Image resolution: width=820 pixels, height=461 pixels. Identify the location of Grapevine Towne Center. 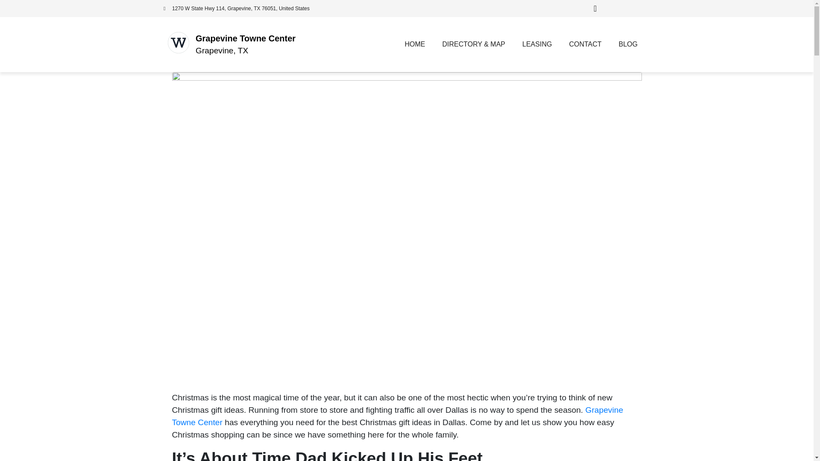
(397, 416).